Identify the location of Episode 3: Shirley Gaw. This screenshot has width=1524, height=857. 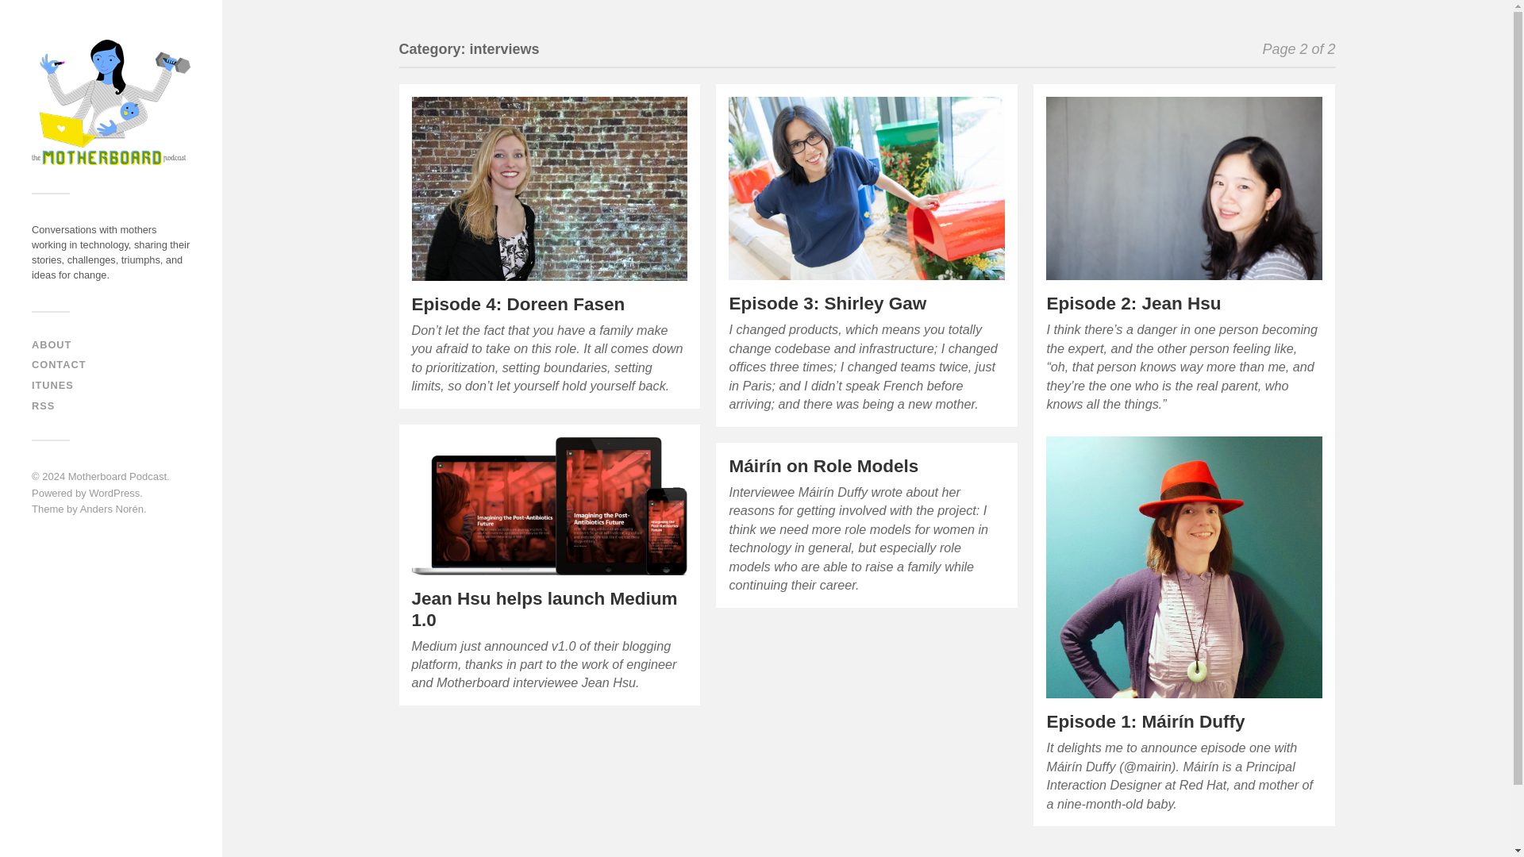
(827, 303).